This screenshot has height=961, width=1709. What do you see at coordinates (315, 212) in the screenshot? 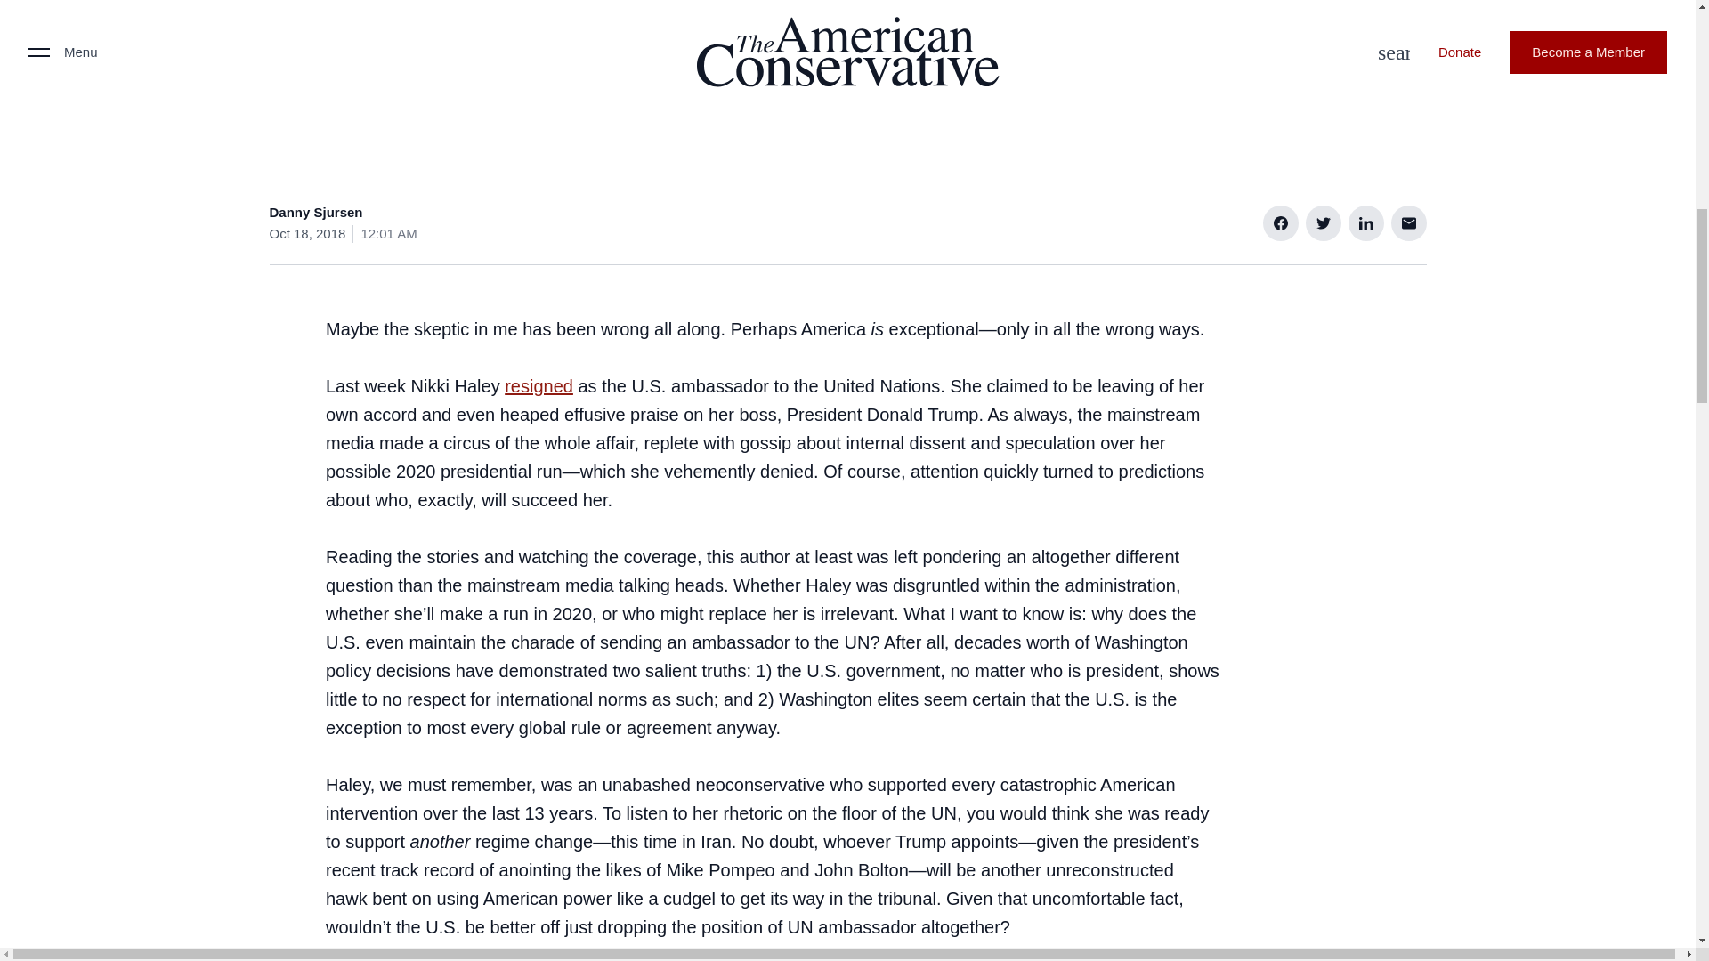
I see `Danny Sjursen` at bounding box center [315, 212].